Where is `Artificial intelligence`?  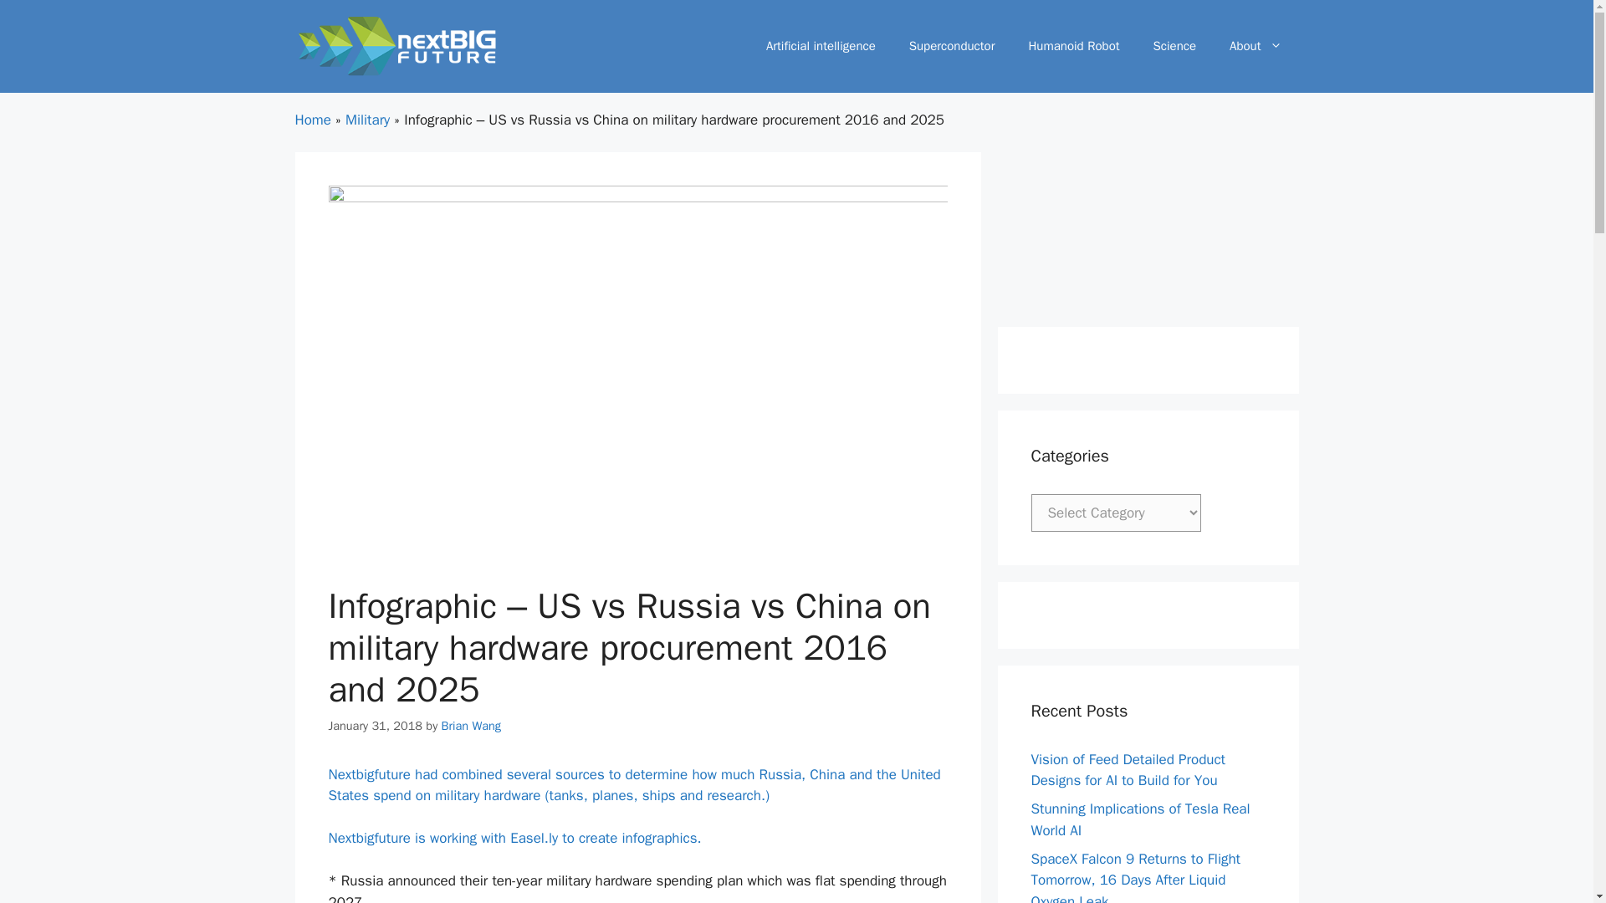 Artificial intelligence is located at coordinates (821, 45).